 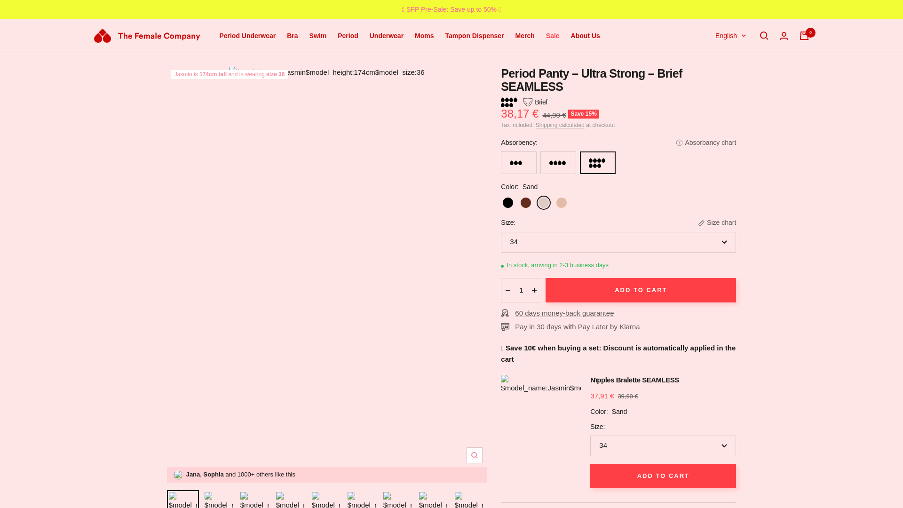 What do you see at coordinates (725, 82) in the screenshot?
I see `de` at bounding box center [725, 82].